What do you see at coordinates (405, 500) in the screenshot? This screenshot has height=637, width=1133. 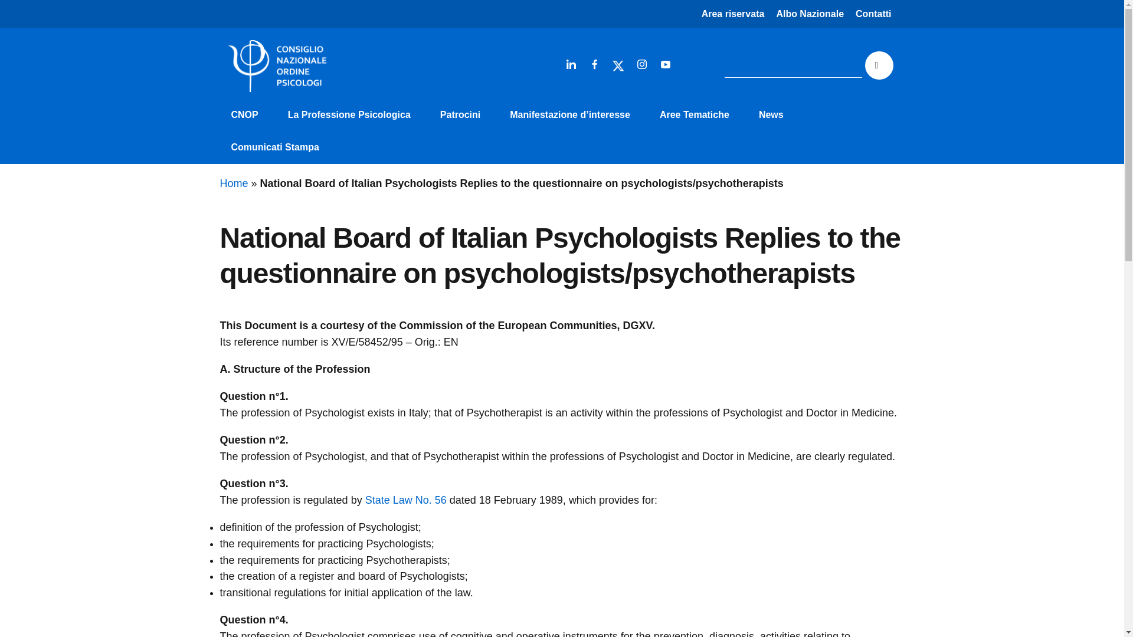 I see `State Law No. 56` at bounding box center [405, 500].